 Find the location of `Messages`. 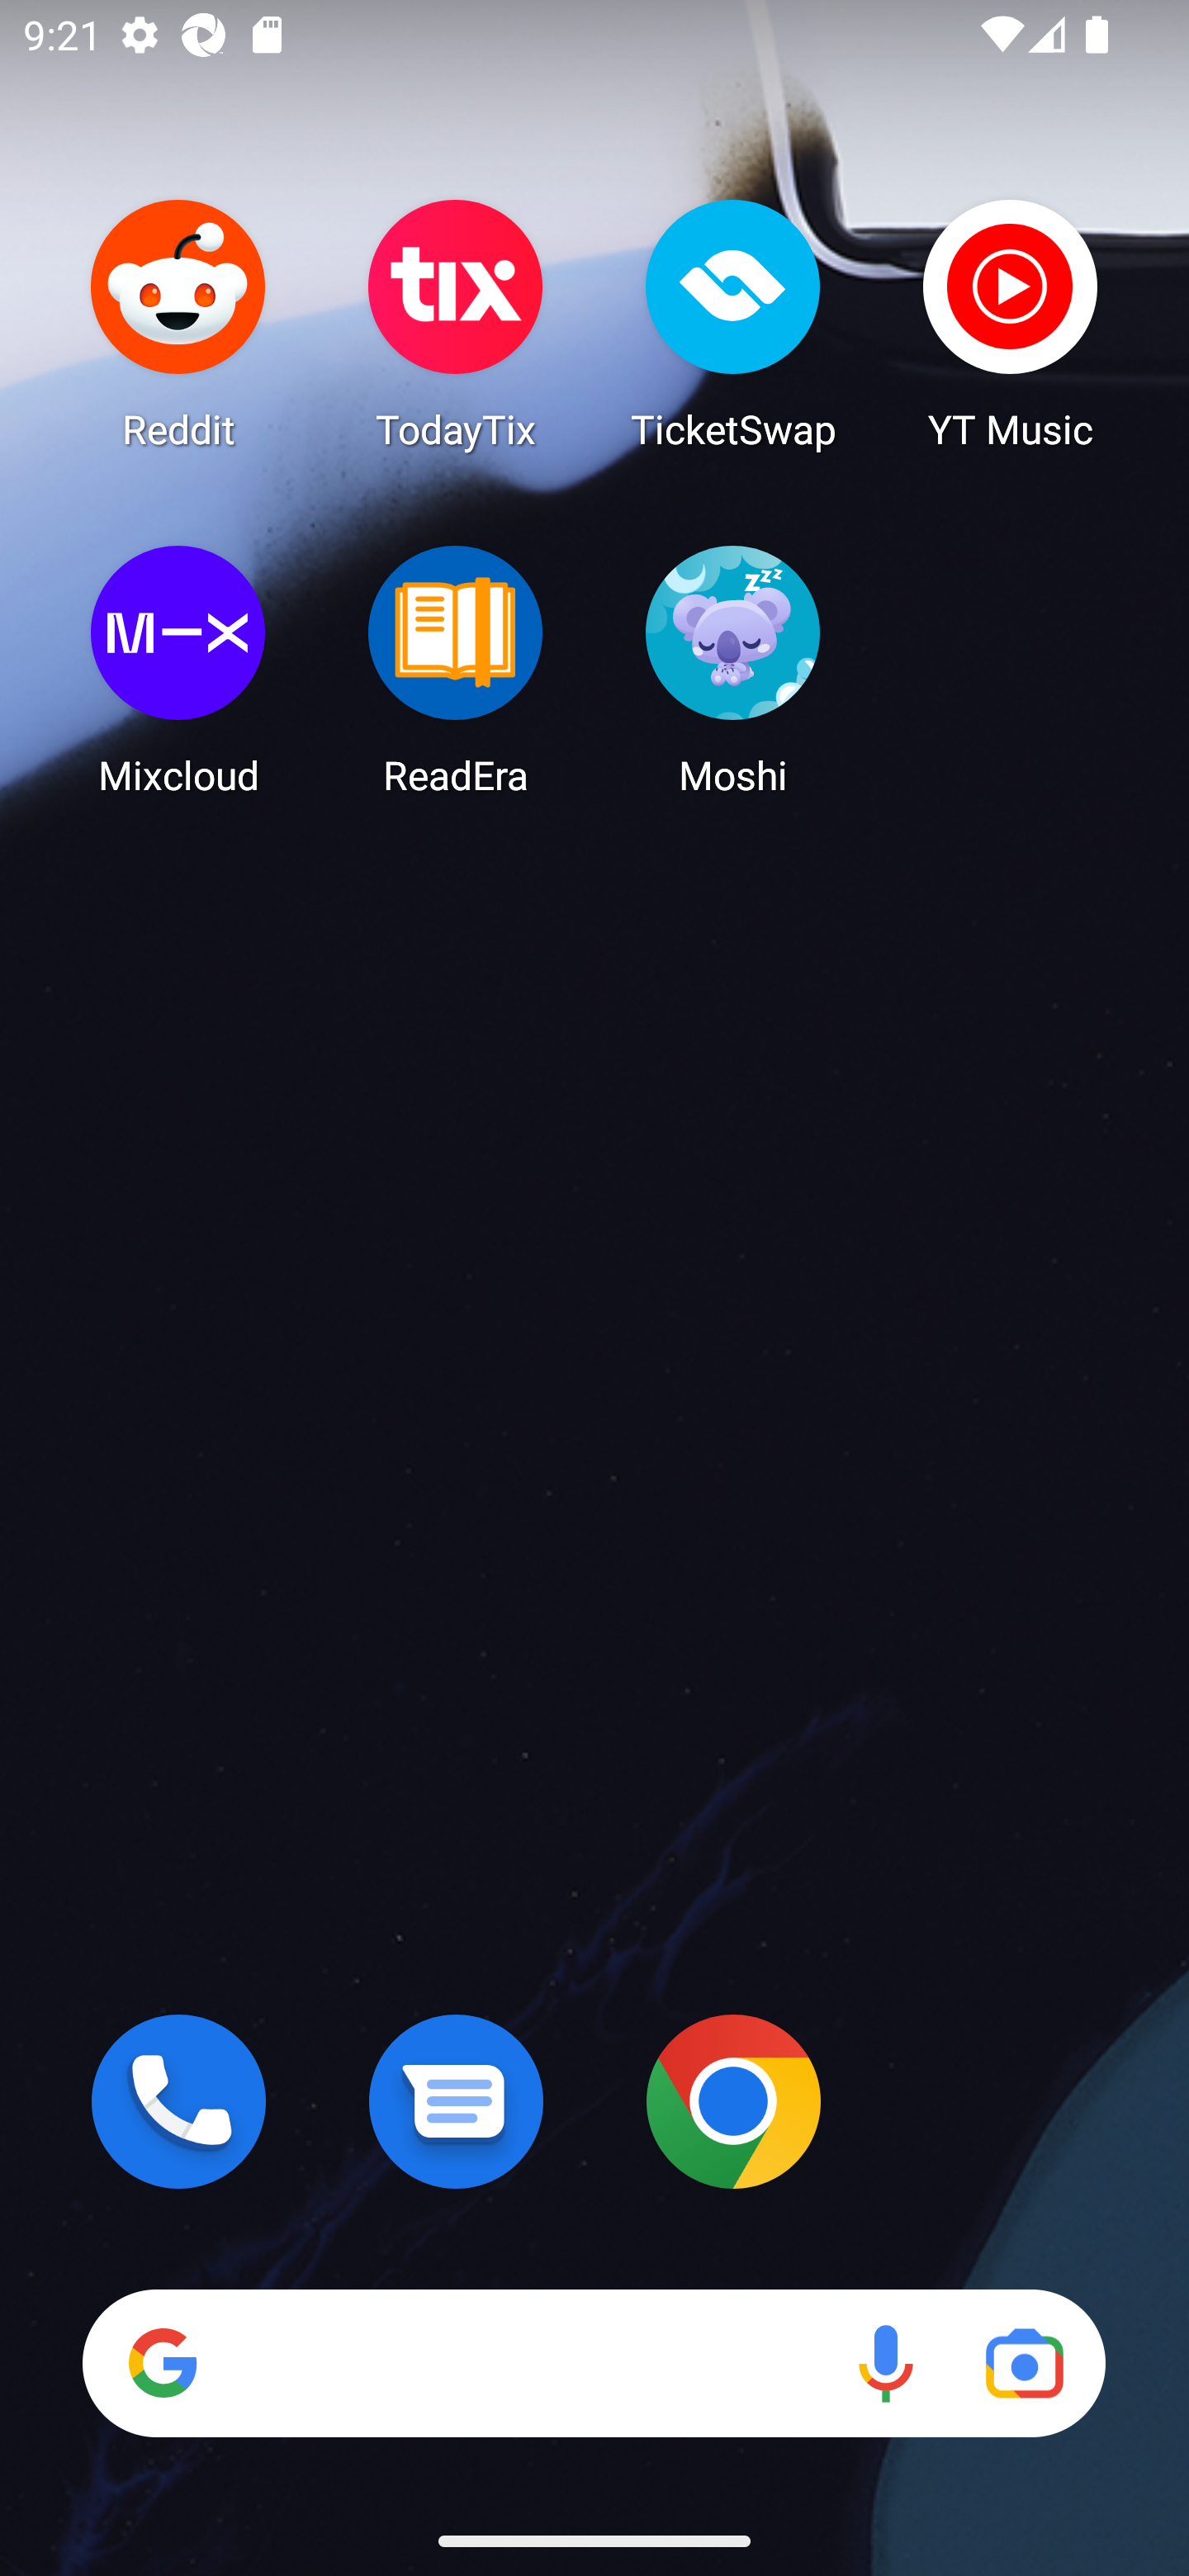

Messages is located at coordinates (456, 2101).